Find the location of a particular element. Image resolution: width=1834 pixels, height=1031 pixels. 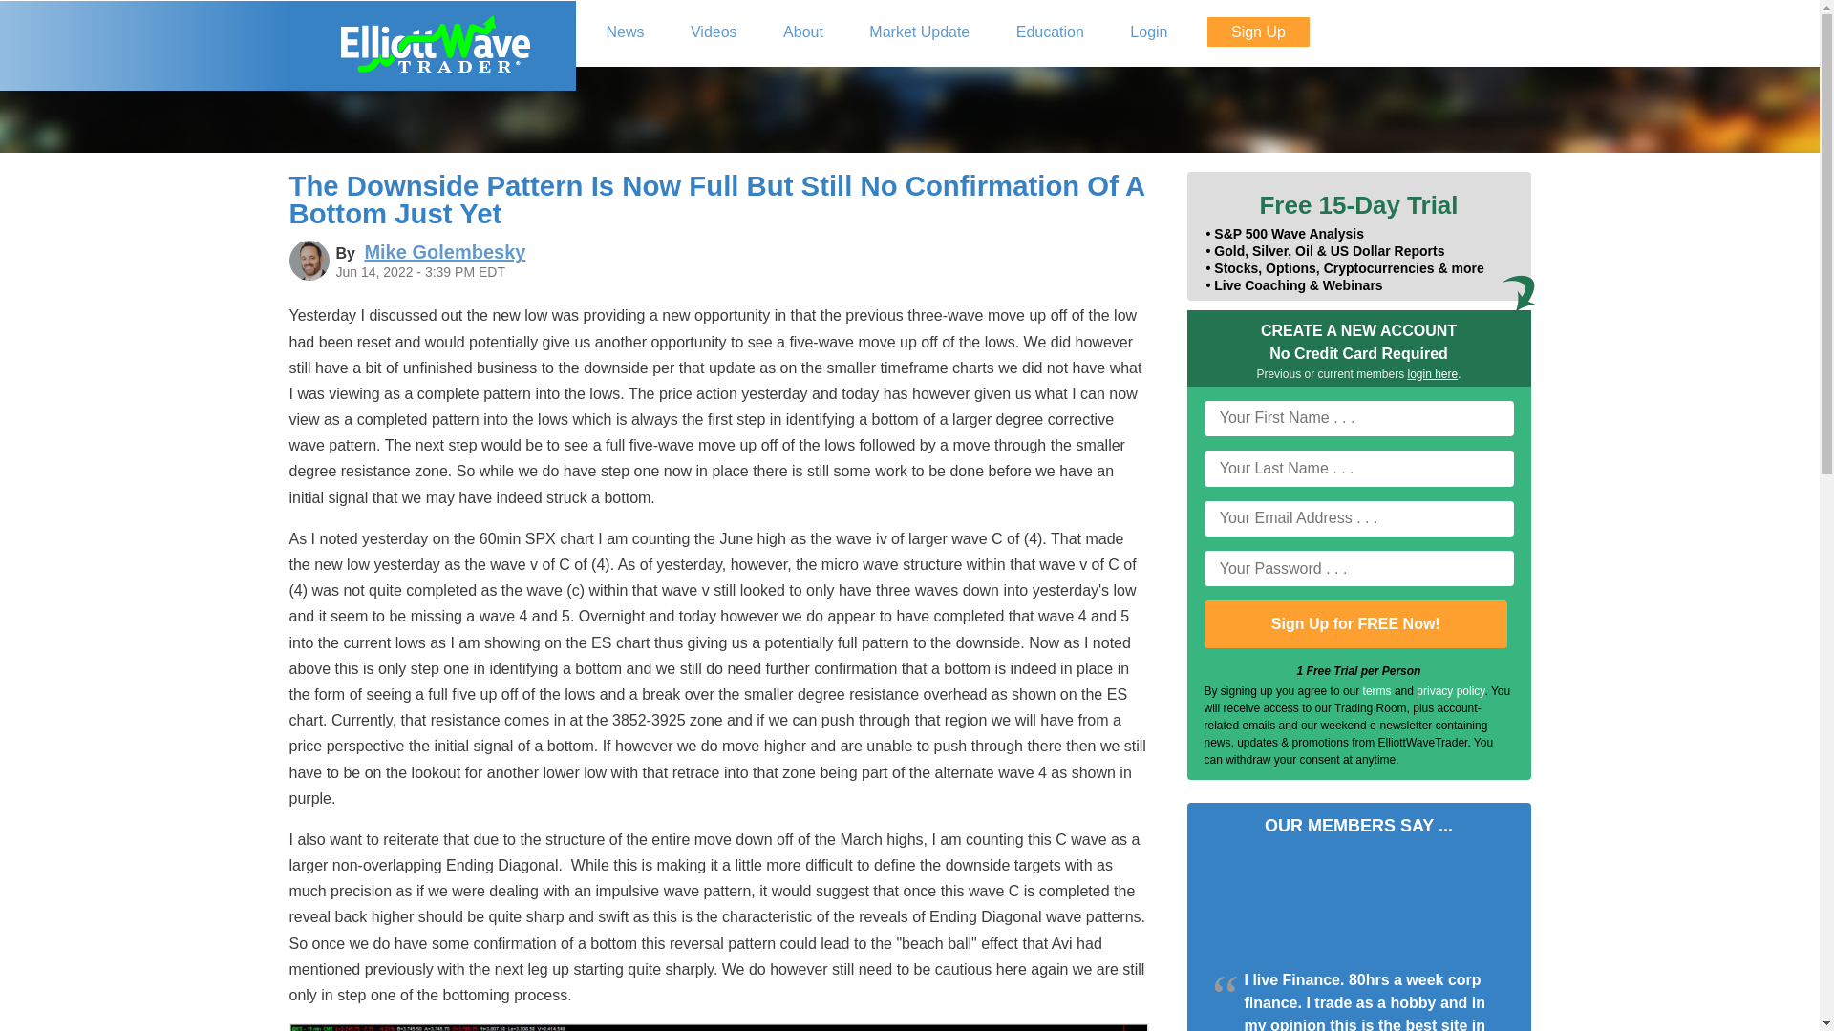

Login is located at coordinates (1148, 32).